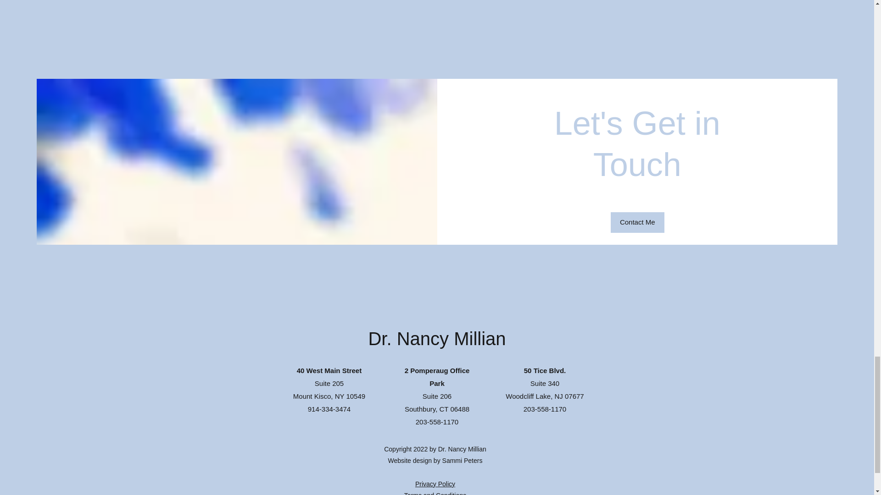 The width and height of the screenshot is (881, 495). I want to click on Dr. Nancy Millian, so click(437, 339).